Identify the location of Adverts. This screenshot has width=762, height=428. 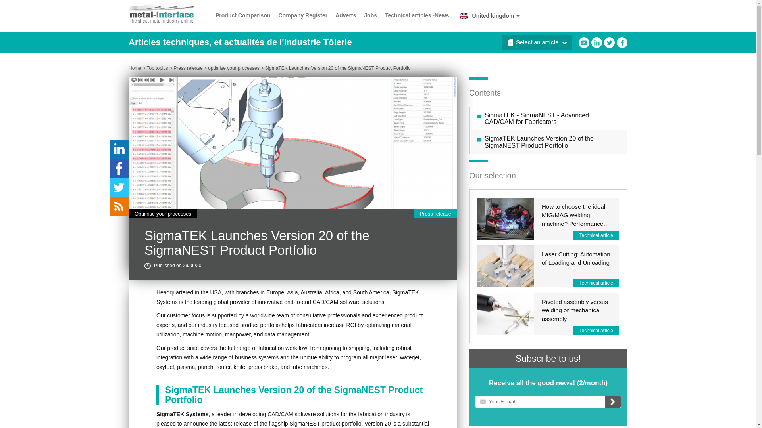
(345, 16).